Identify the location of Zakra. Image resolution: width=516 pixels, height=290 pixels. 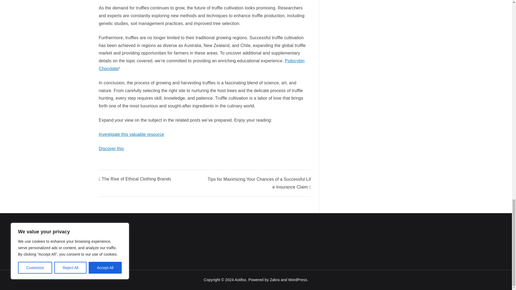
(275, 280).